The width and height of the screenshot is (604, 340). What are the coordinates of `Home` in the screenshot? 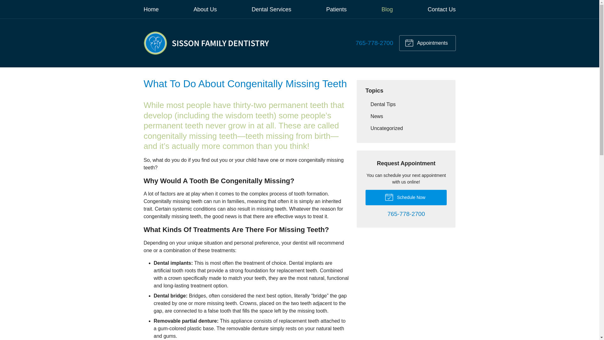 It's located at (151, 9).